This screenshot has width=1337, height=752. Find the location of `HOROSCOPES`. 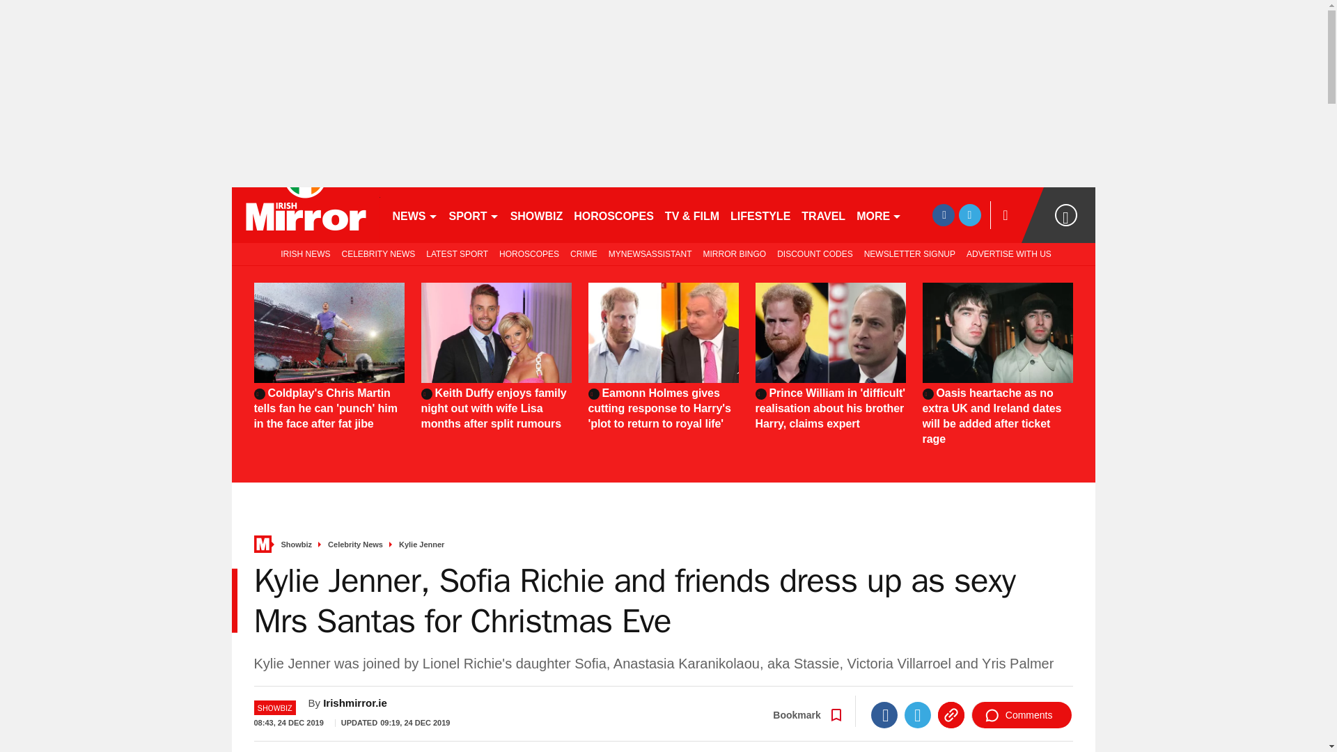

HOROSCOPES is located at coordinates (613, 214).